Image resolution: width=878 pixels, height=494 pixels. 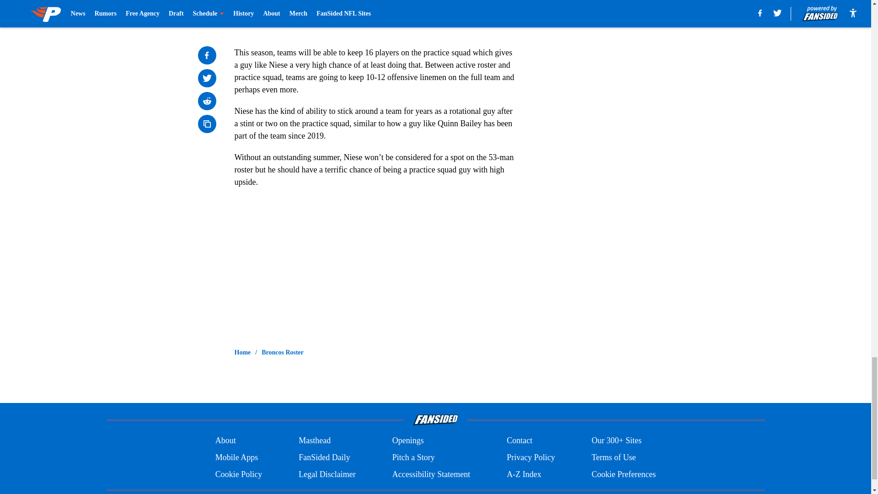 What do you see at coordinates (225, 441) in the screenshot?
I see `About` at bounding box center [225, 441].